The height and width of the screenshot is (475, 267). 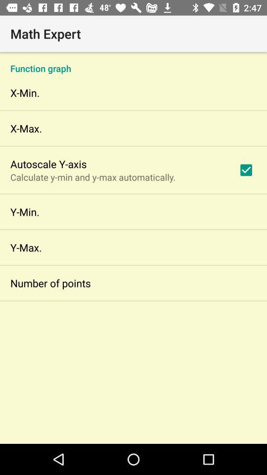 I want to click on turn off the app below y-max., so click(x=50, y=283).